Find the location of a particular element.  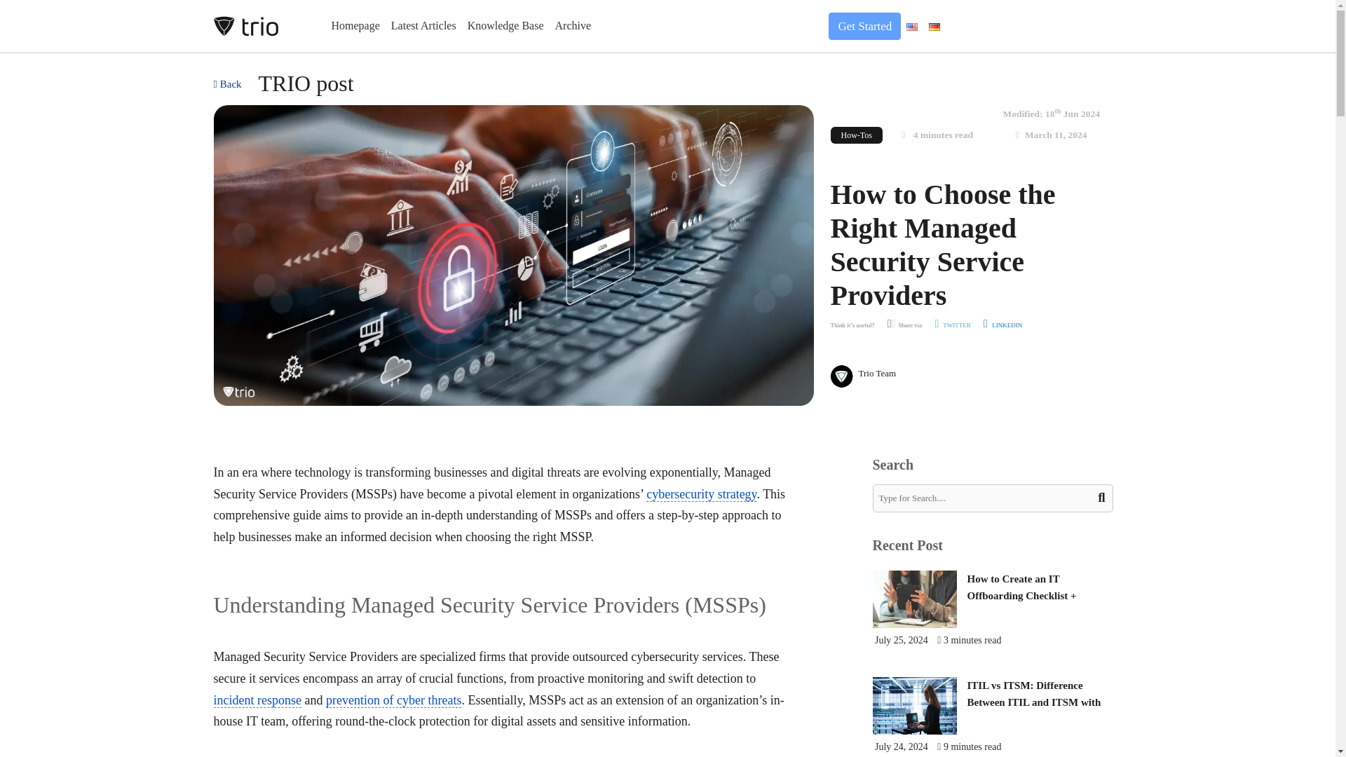

Knowledge Base is located at coordinates (505, 26).